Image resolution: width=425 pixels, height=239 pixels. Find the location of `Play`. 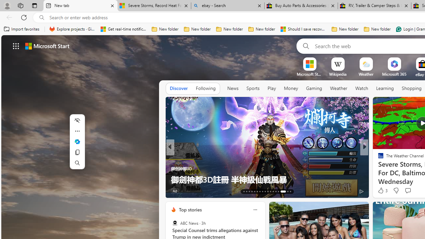

Play is located at coordinates (272, 89).